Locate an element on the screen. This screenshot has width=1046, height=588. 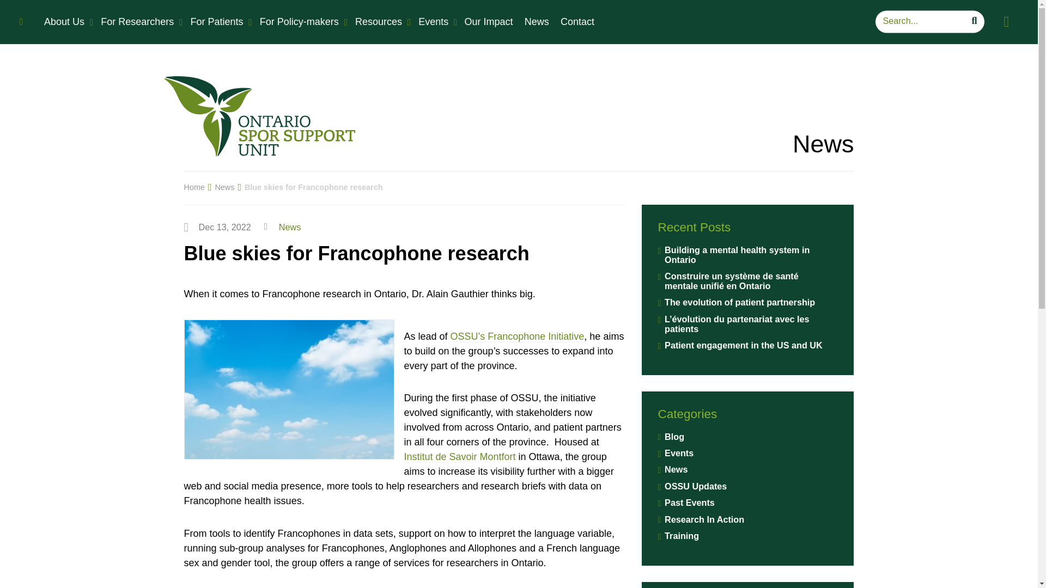
Resources is located at coordinates (380, 22).